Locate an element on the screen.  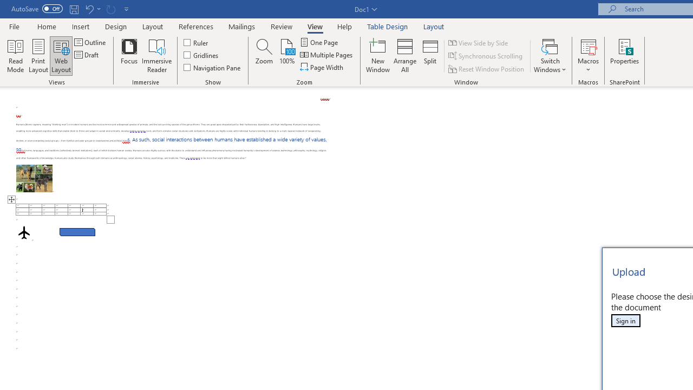
Gridlines is located at coordinates (201, 55).